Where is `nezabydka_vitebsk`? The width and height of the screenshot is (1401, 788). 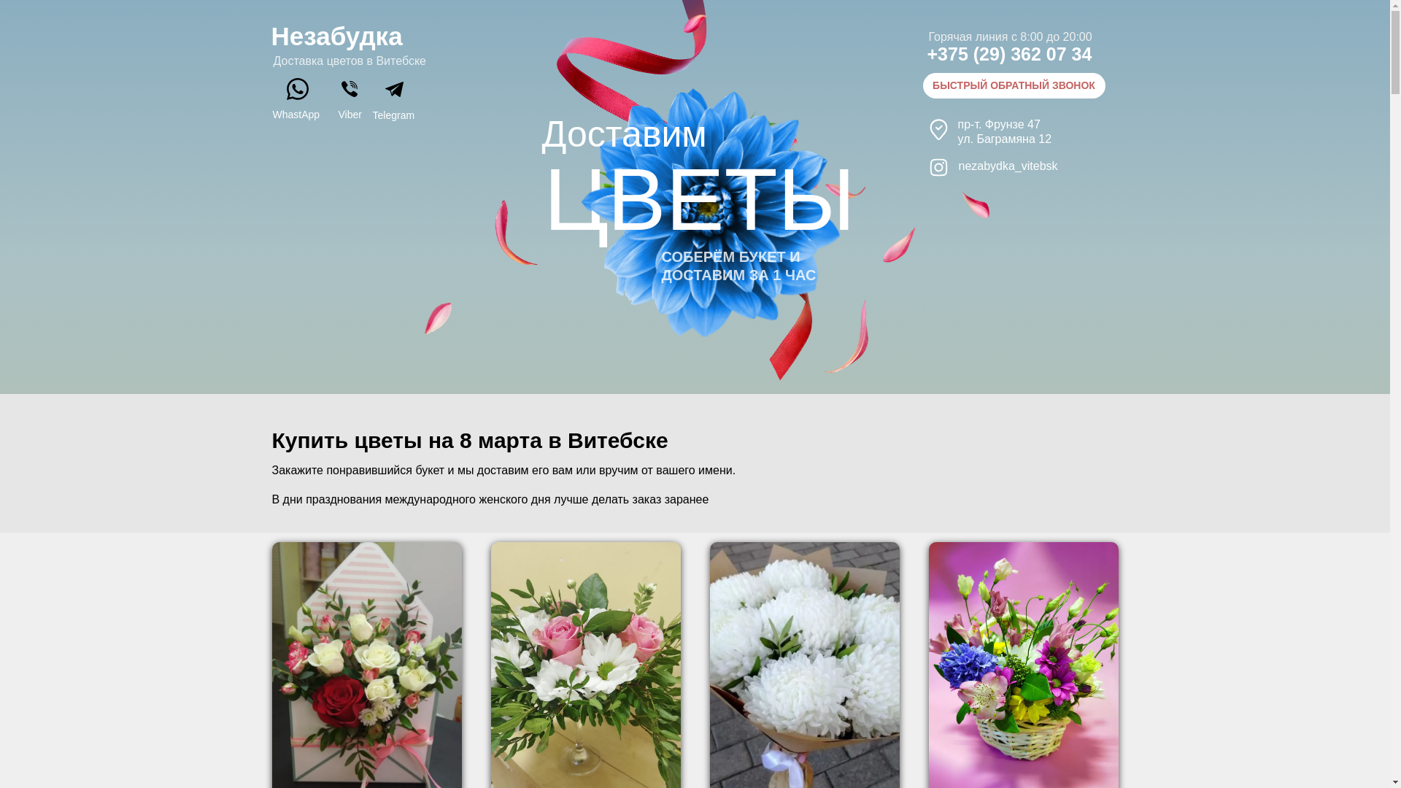 nezabydka_vitebsk is located at coordinates (1008, 166).